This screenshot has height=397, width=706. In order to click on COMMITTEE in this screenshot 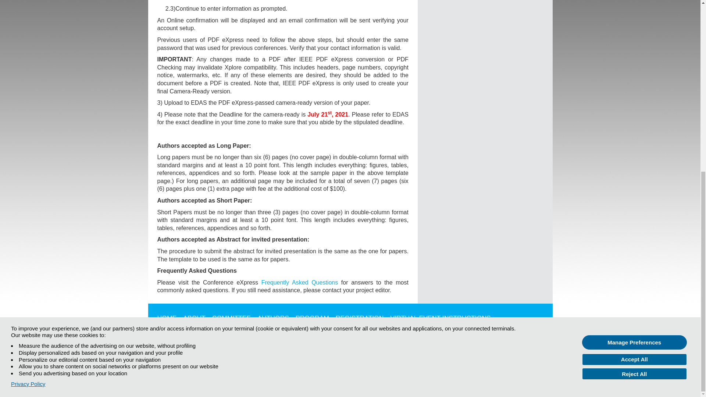, I will do `click(232, 318)`.